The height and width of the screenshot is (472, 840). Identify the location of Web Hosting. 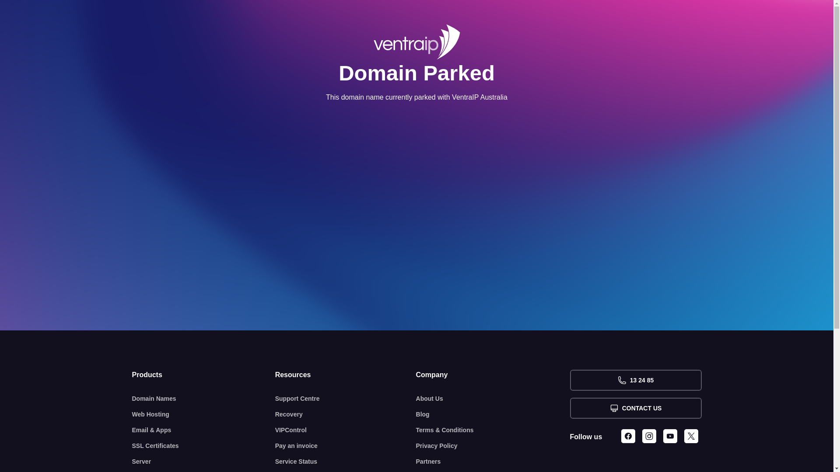
(204, 414).